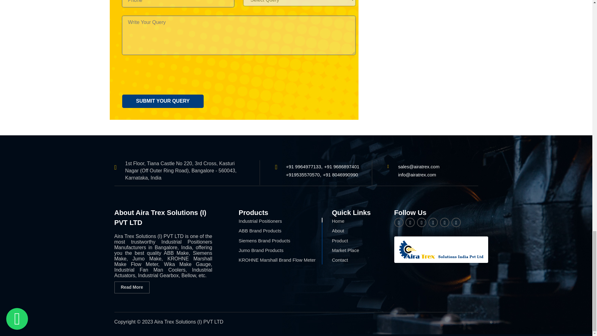 This screenshot has height=336, width=597. I want to click on Submit Your Query, so click(162, 101).